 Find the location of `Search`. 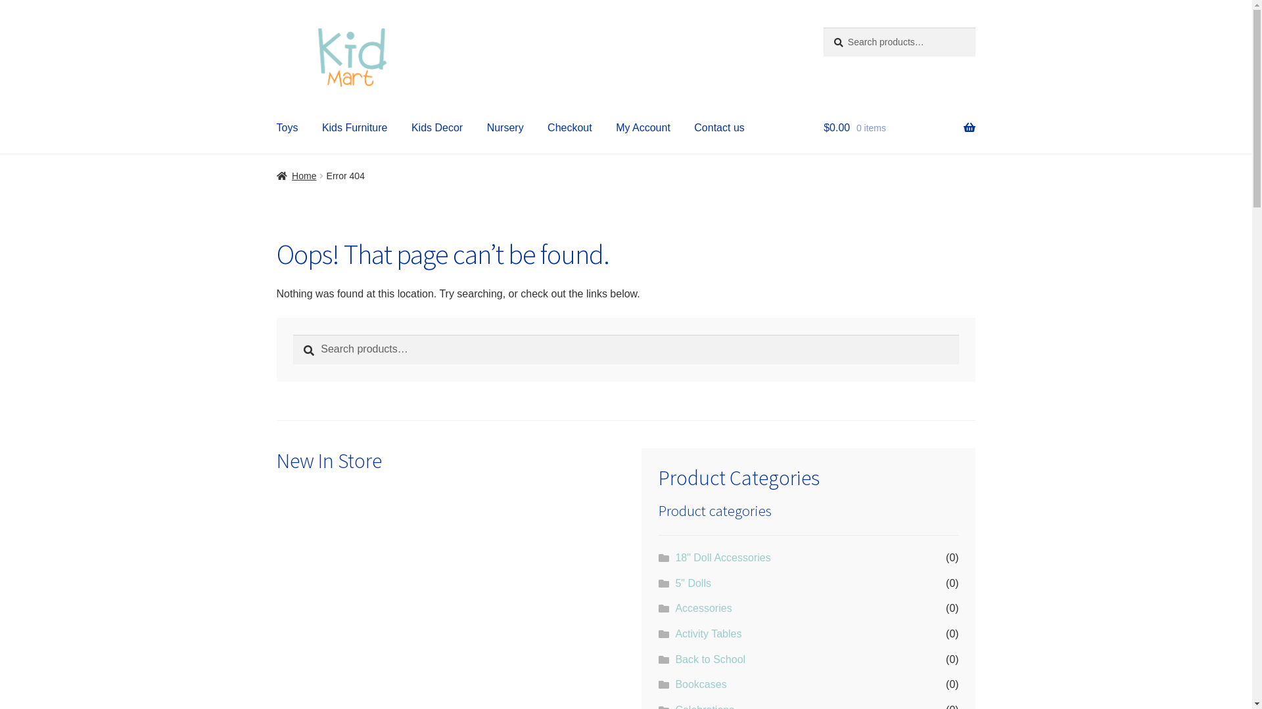

Search is located at coordinates (293, 334).